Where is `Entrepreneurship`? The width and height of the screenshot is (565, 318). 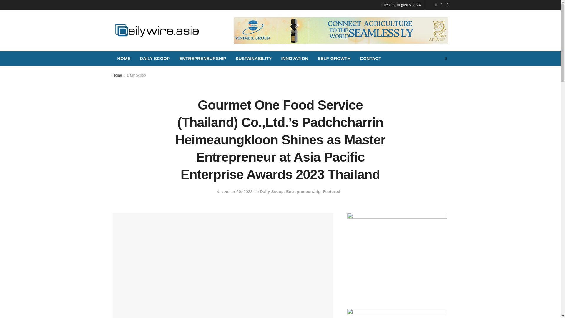
Entrepreneurship is located at coordinates (303, 191).